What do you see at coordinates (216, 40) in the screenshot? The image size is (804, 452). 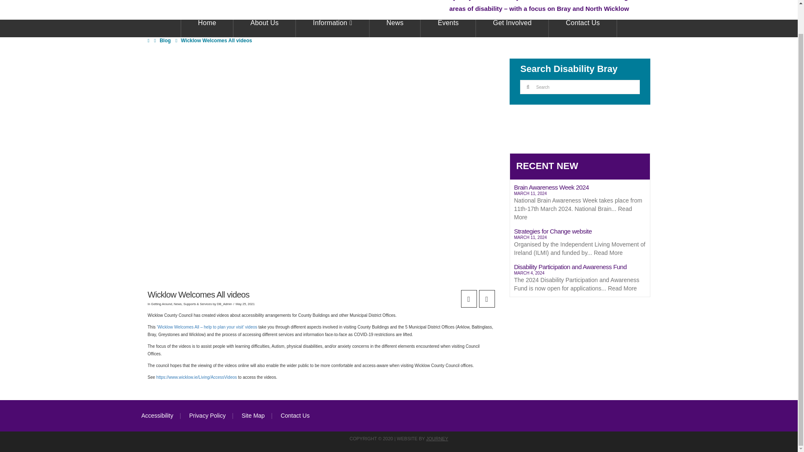 I see `You Are Here` at bounding box center [216, 40].